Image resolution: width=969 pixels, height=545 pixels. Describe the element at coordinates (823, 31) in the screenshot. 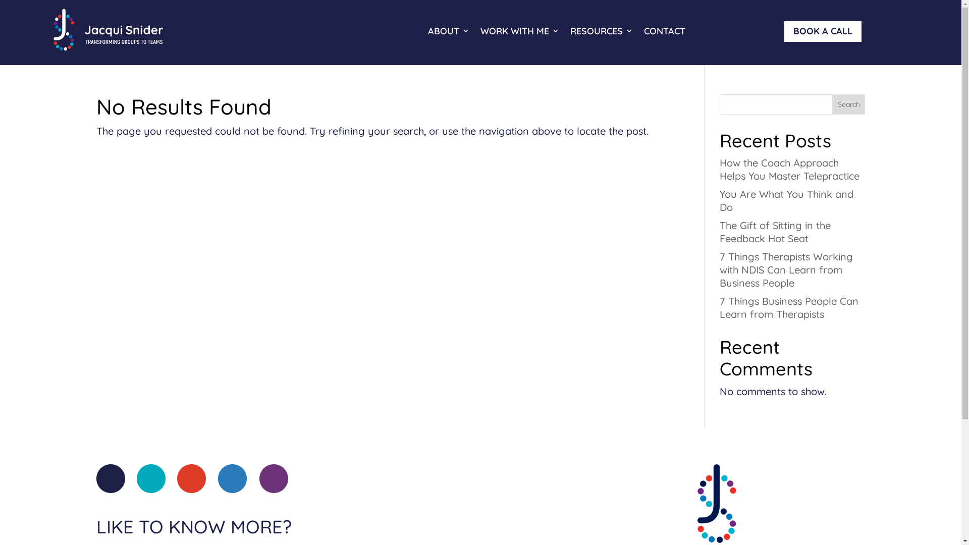

I see `BOOK A CALL` at that location.